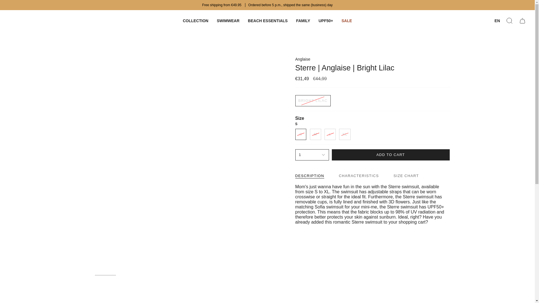 Image resolution: width=539 pixels, height=303 pixels. Describe the element at coordinates (303, 21) in the screenshot. I see `FAMILY` at that location.